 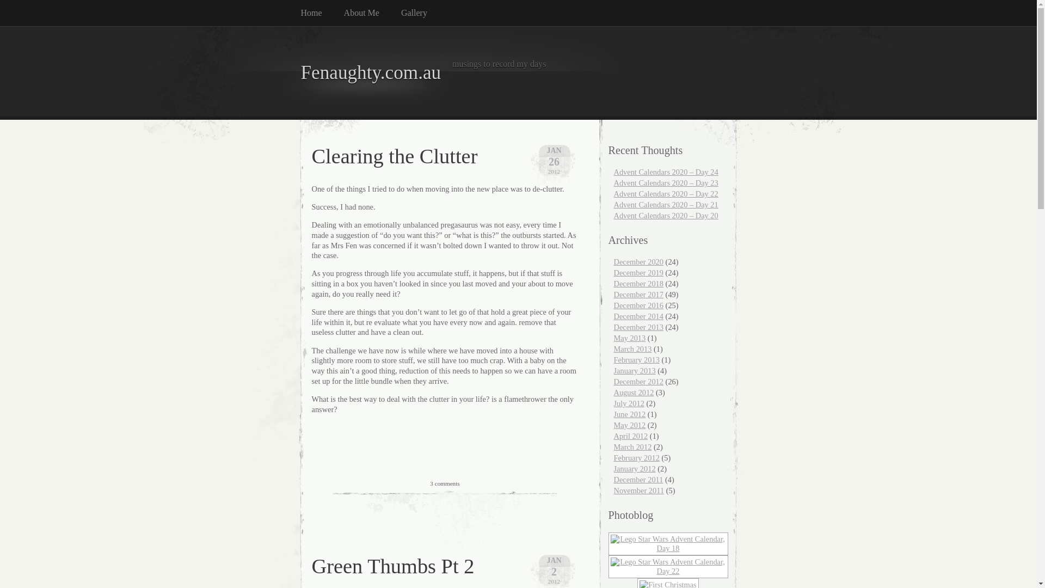 What do you see at coordinates (372, 13) in the screenshot?
I see `About Me` at bounding box center [372, 13].